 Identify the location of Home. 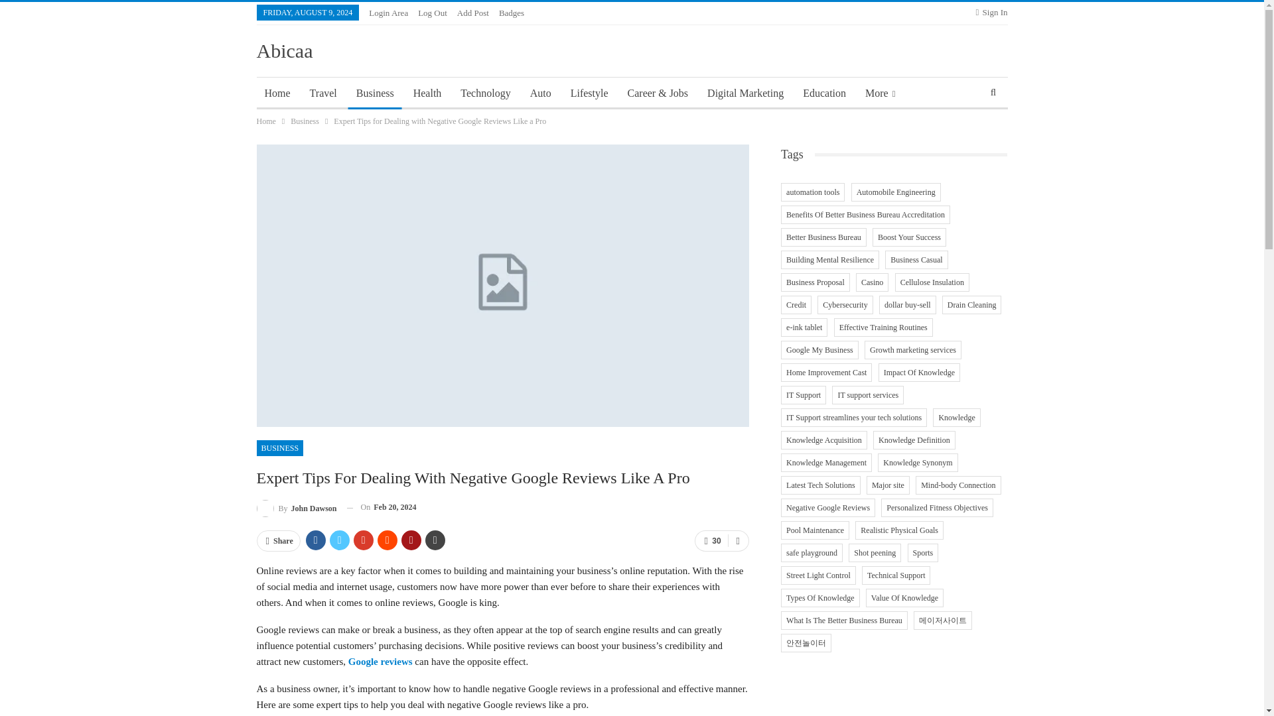
(277, 93).